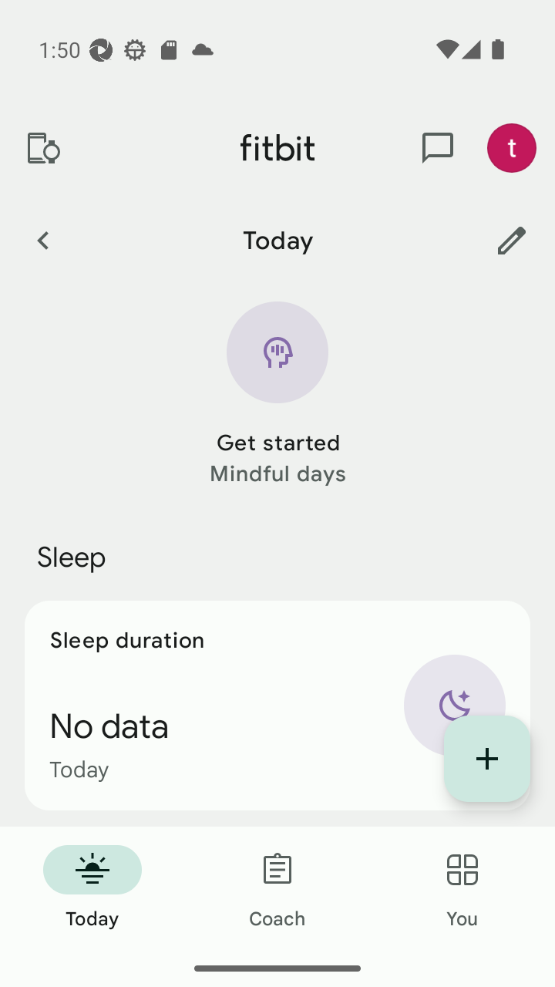 The image size is (555, 987). Describe the element at coordinates (487, 759) in the screenshot. I see `Display list of quick log entries` at that location.